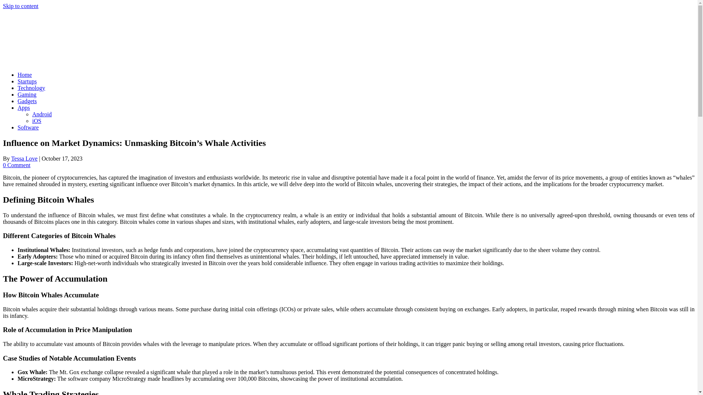 This screenshot has height=395, width=703. What do you see at coordinates (42, 114) in the screenshot?
I see `Android` at bounding box center [42, 114].